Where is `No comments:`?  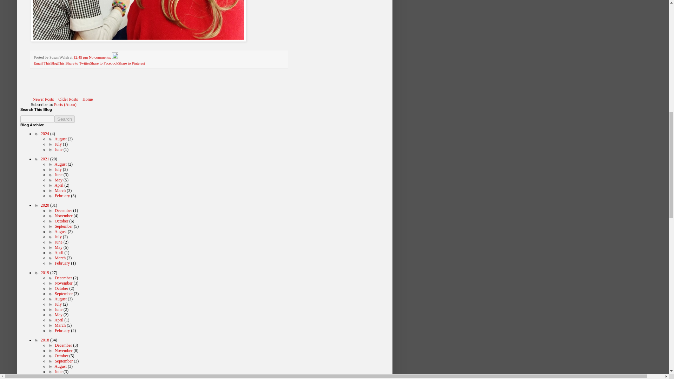
No comments: is located at coordinates (100, 57).